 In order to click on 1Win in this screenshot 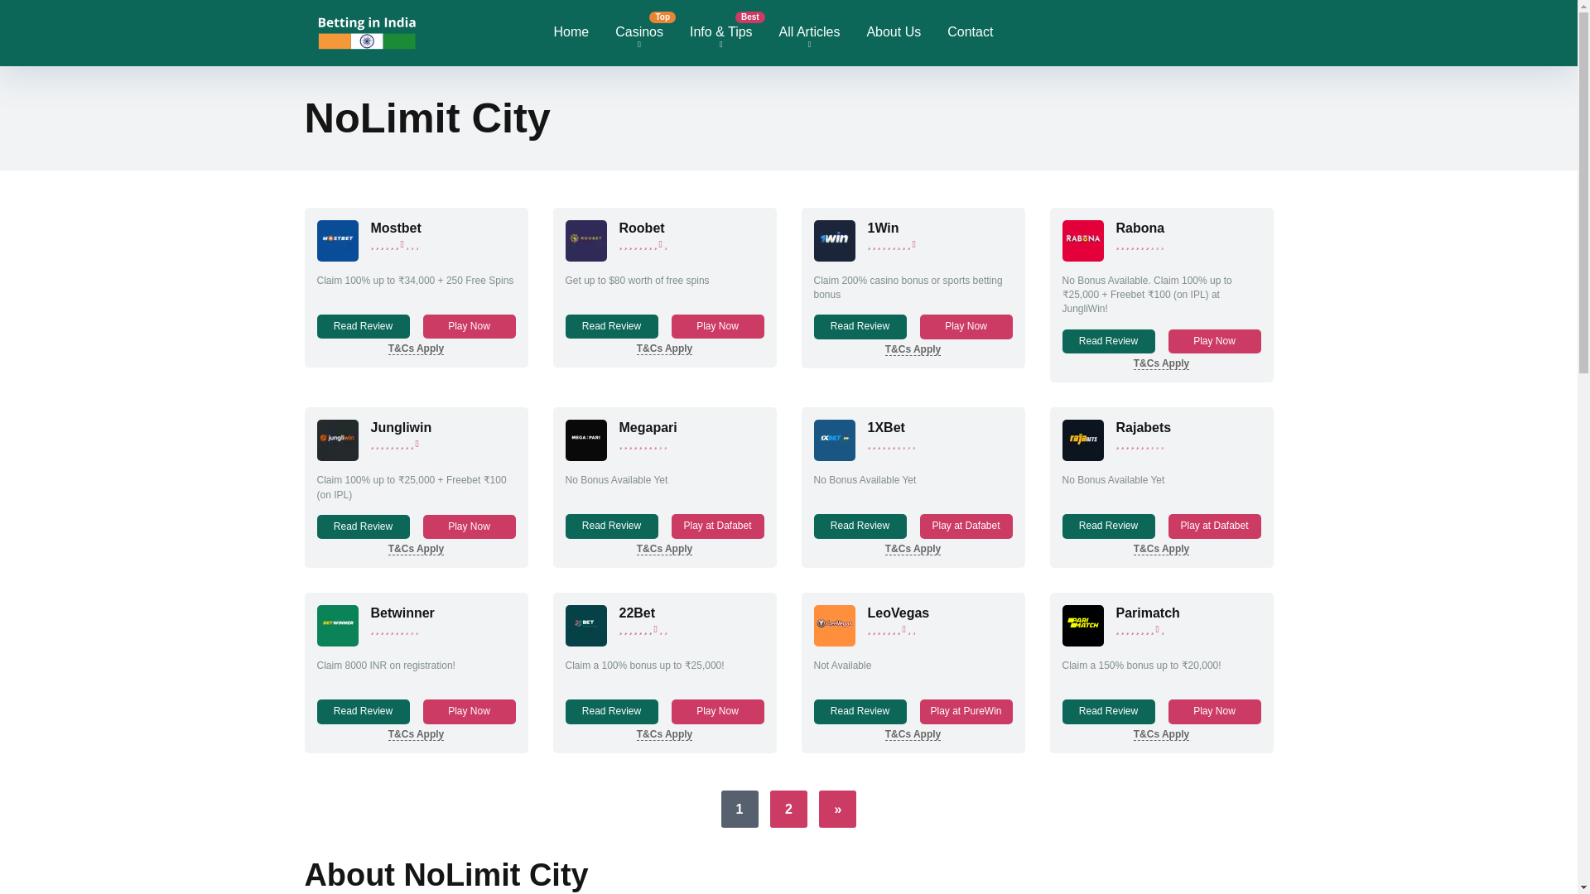, I will do `click(833, 257)`.